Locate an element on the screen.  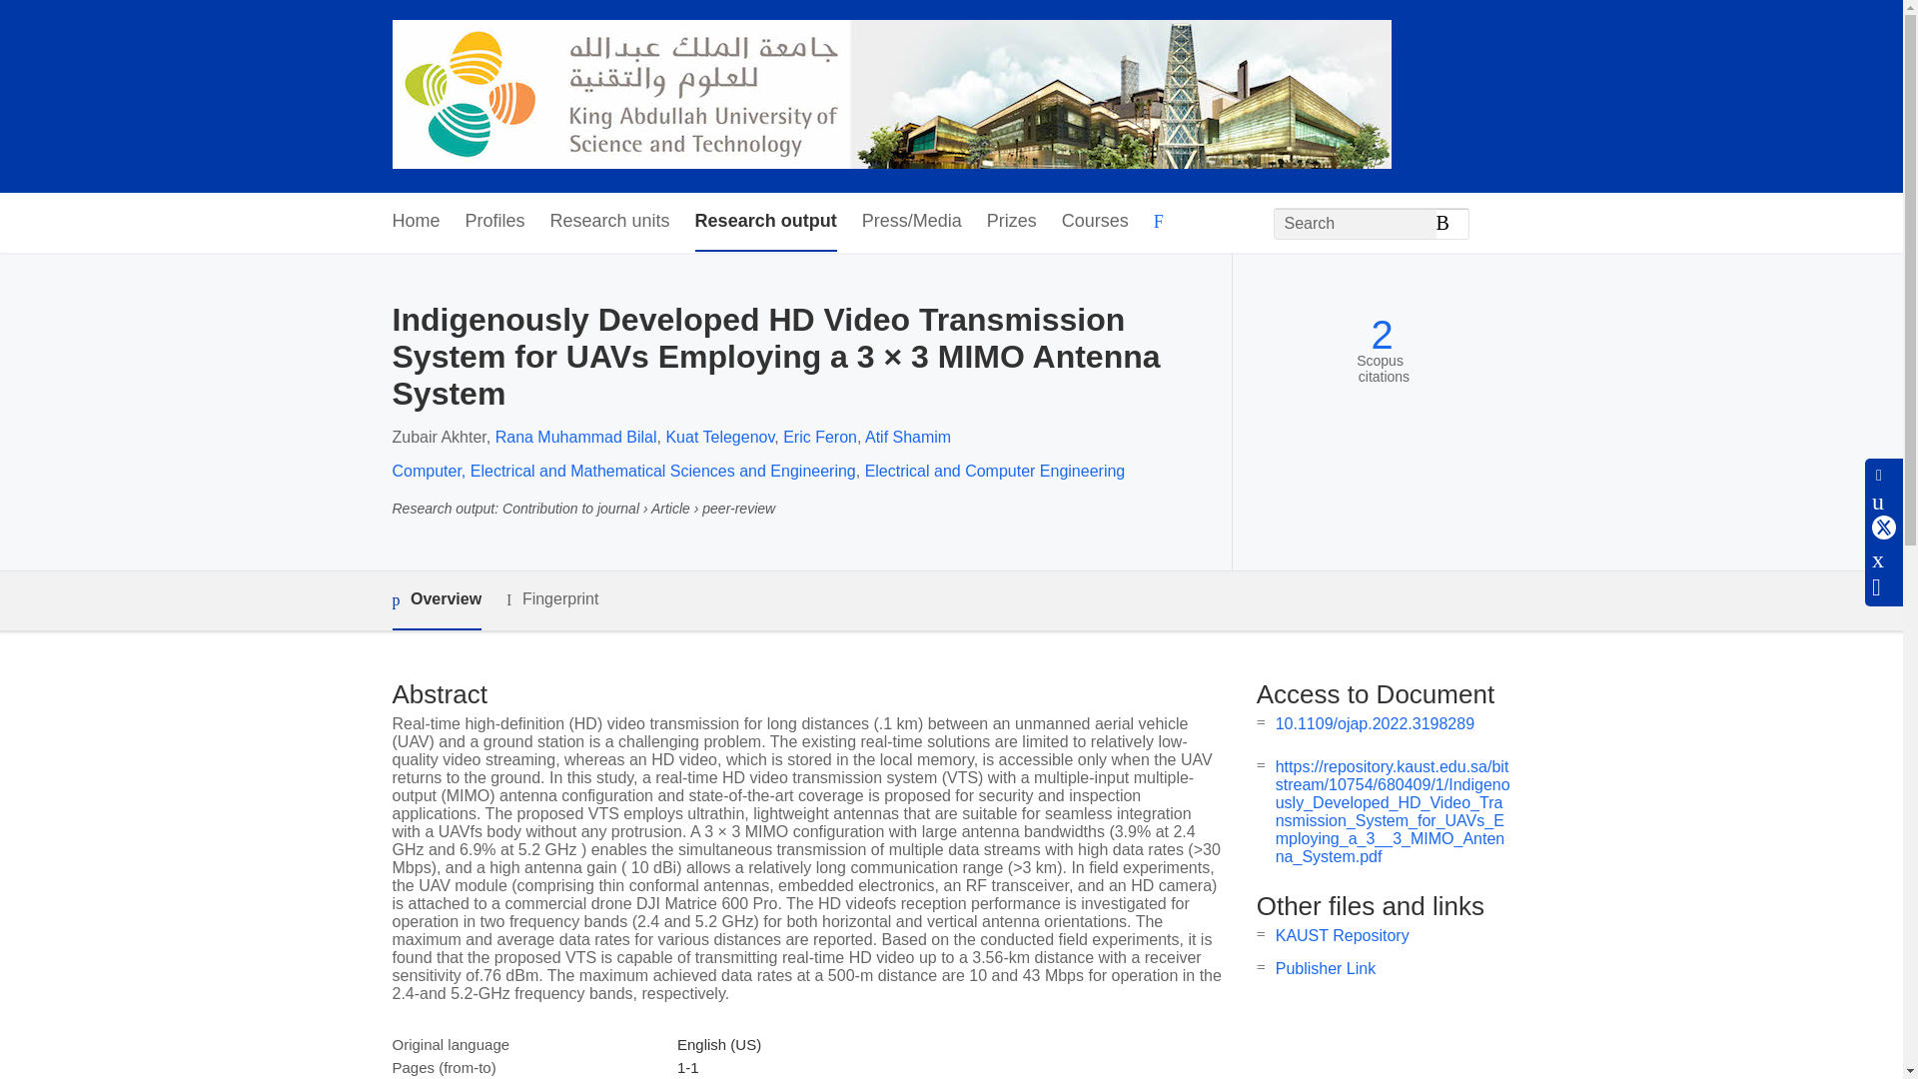
Profiles is located at coordinates (495, 222).